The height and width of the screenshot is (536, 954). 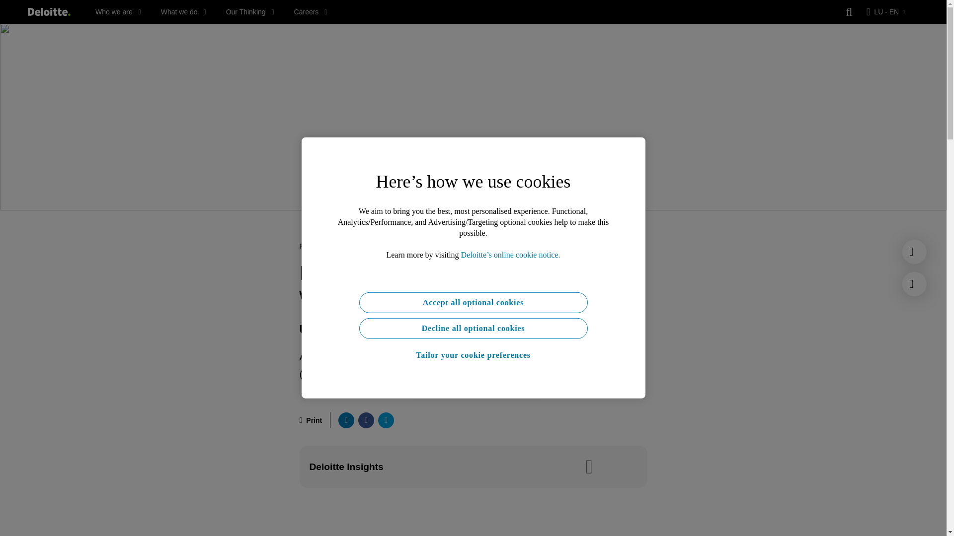 What do you see at coordinates (183, 12) in the screenshot?
I see `What we do` at bounding box center [183, 12].